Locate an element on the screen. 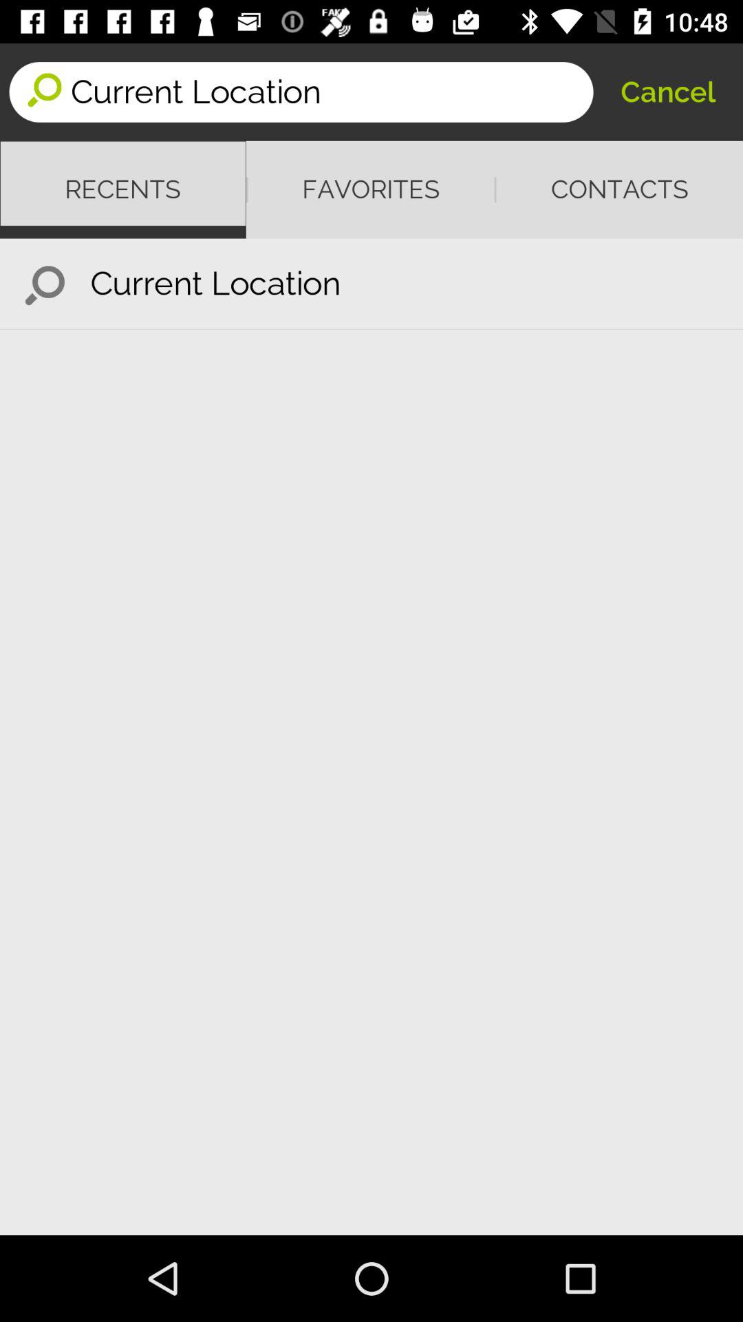  turn on the item next to the current location is located at coordinates (667, 92).